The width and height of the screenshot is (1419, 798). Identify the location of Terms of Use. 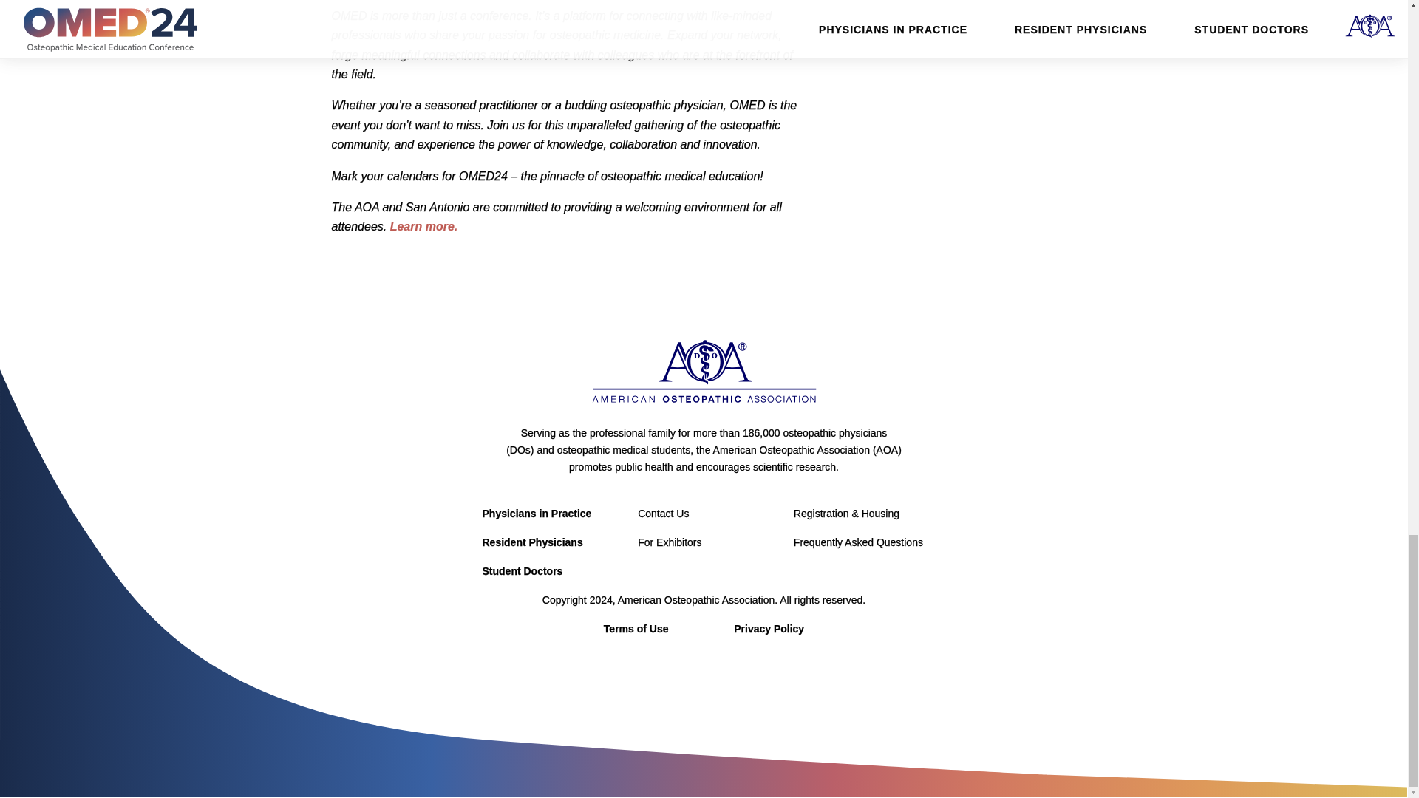
(636, 628).